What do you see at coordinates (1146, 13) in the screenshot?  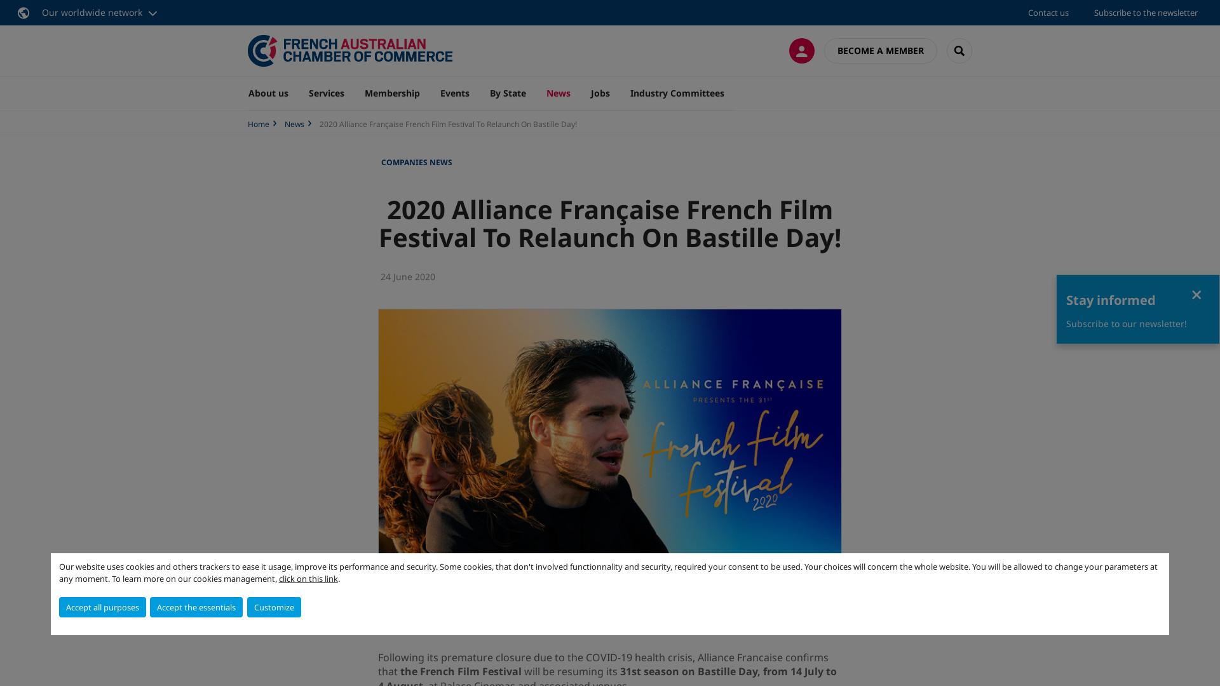 I see `Subscribe to the newsletter` at bounding box center [1146, 13].